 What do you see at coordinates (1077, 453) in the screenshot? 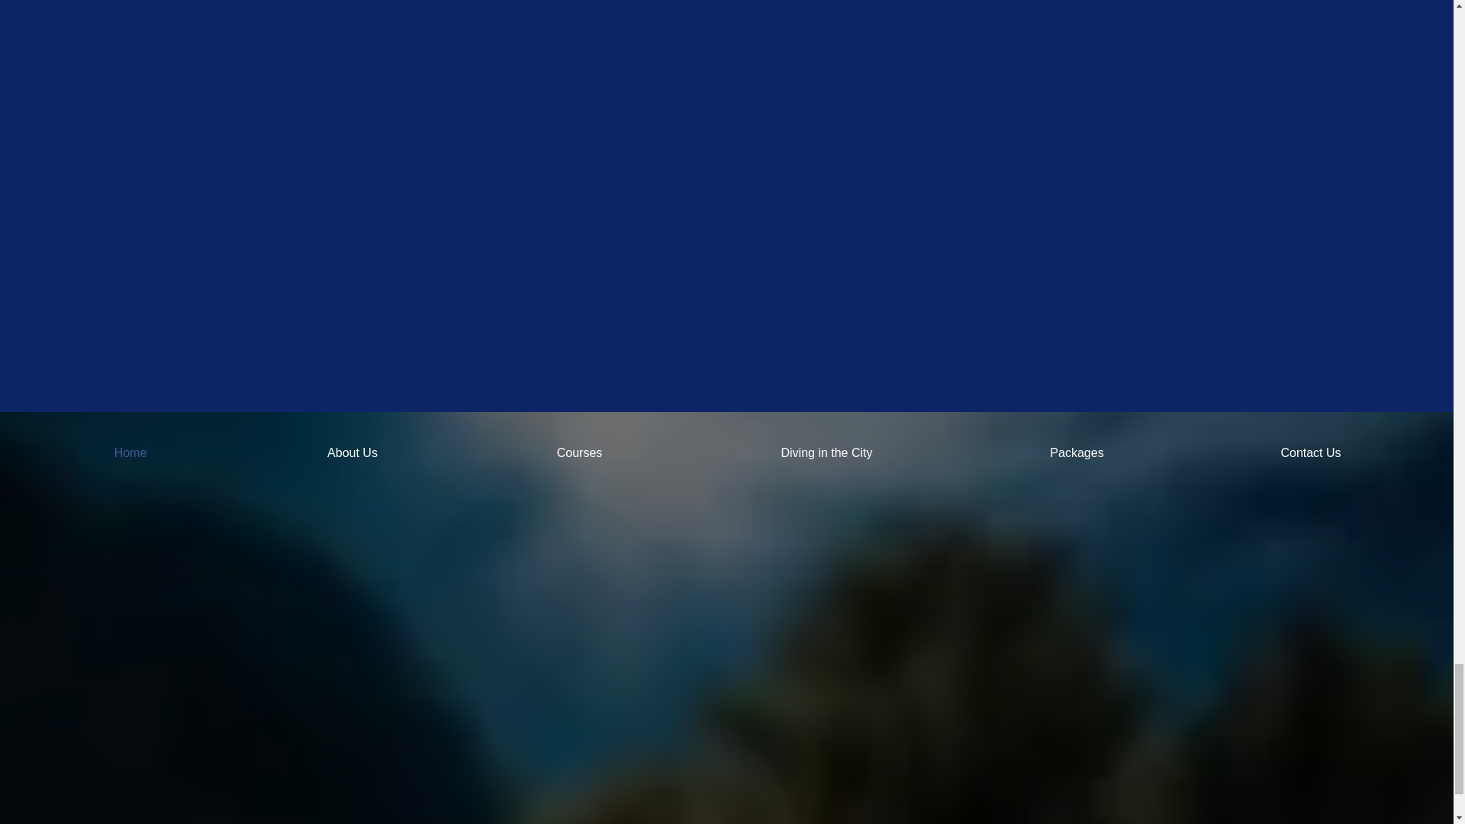
I see `Packages` at bounding box center [1077, 453].